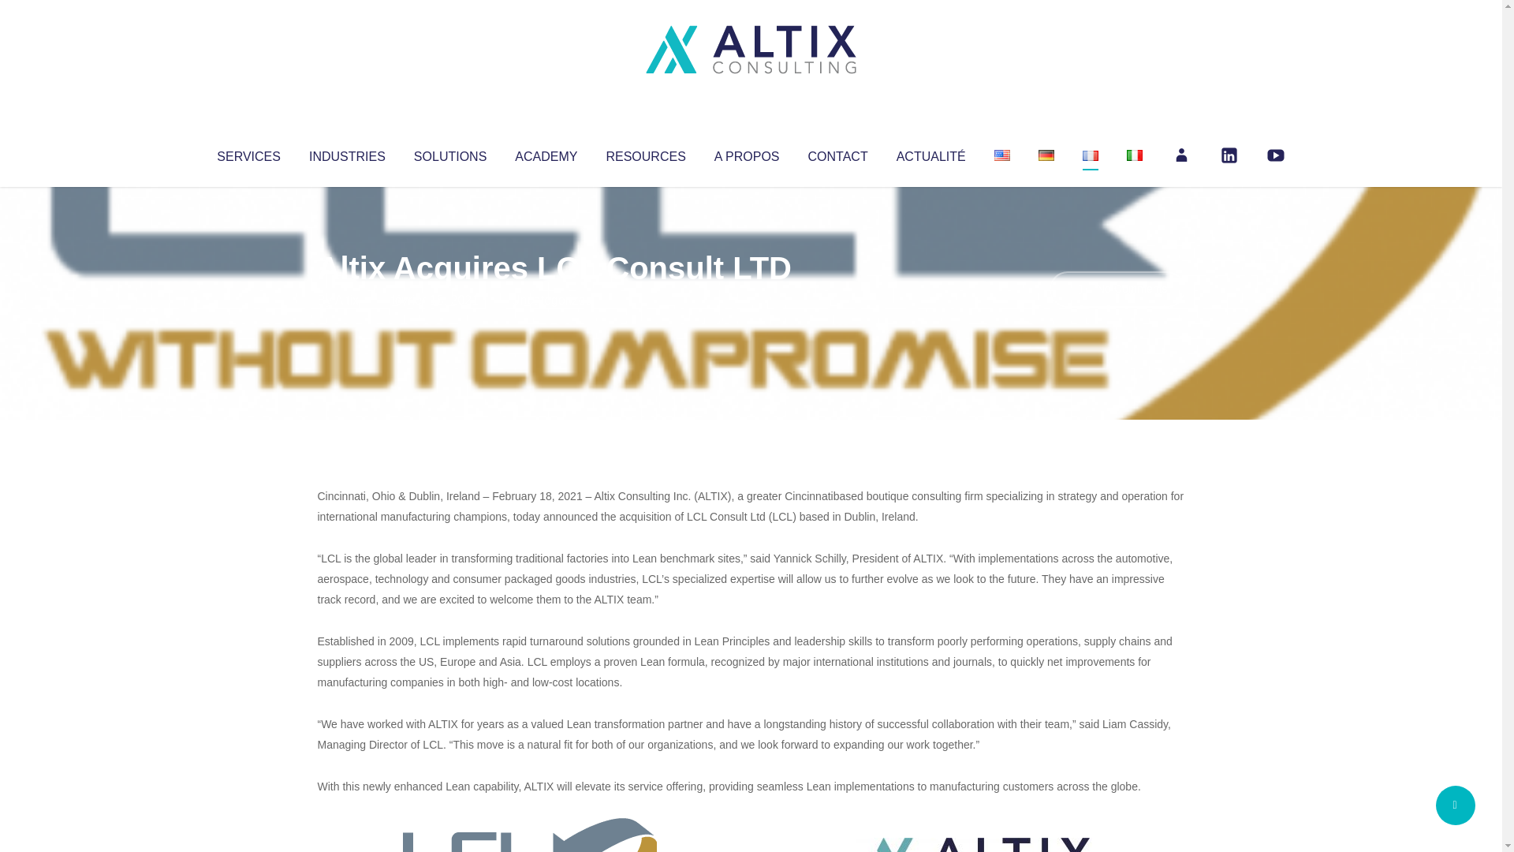  What do you see at coordinates (551, 300) in the screenshot?
I see `Uncategorized` at bounding box center [551, 300].